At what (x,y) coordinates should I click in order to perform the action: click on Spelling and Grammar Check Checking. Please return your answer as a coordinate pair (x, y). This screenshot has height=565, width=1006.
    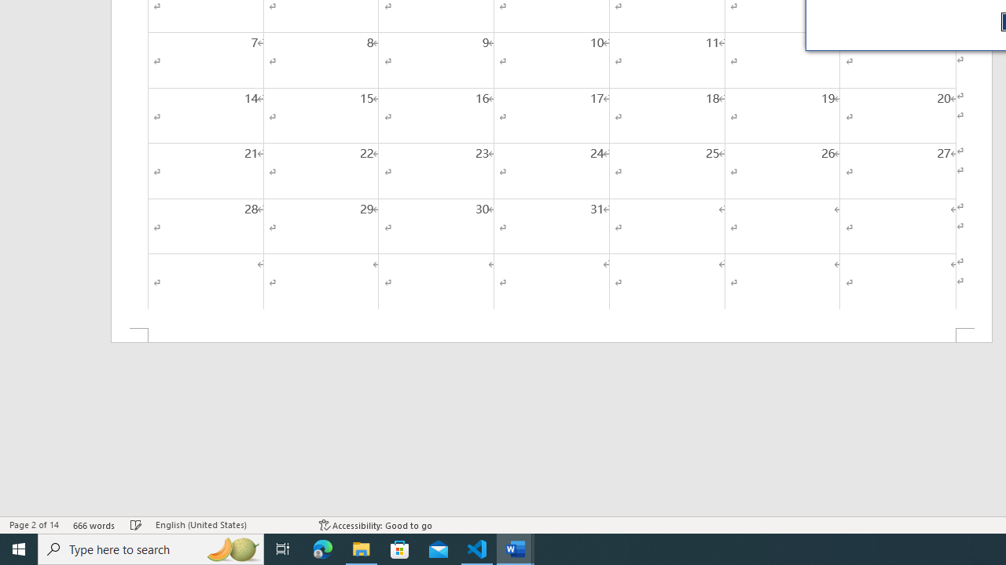
    Looking at the image, I should click on (136, 524).